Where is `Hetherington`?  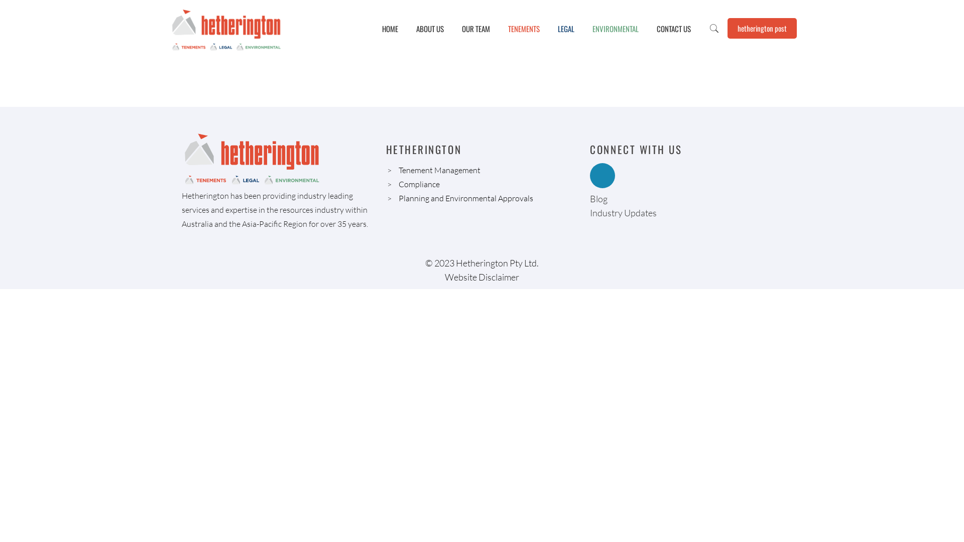
Hetherington is located at coordinates (226, 29).